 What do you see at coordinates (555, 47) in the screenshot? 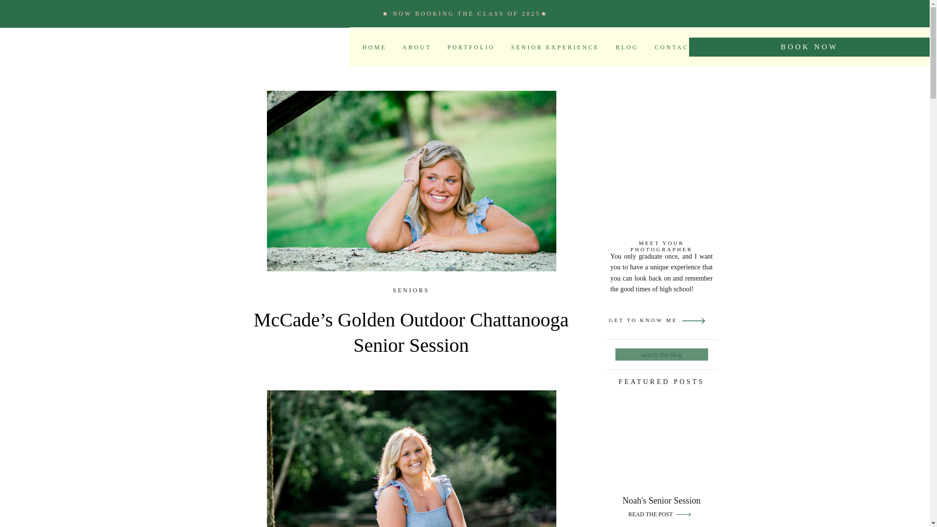
I see `SENIOR EXPERIENCE` at bounding box center [555, 47].